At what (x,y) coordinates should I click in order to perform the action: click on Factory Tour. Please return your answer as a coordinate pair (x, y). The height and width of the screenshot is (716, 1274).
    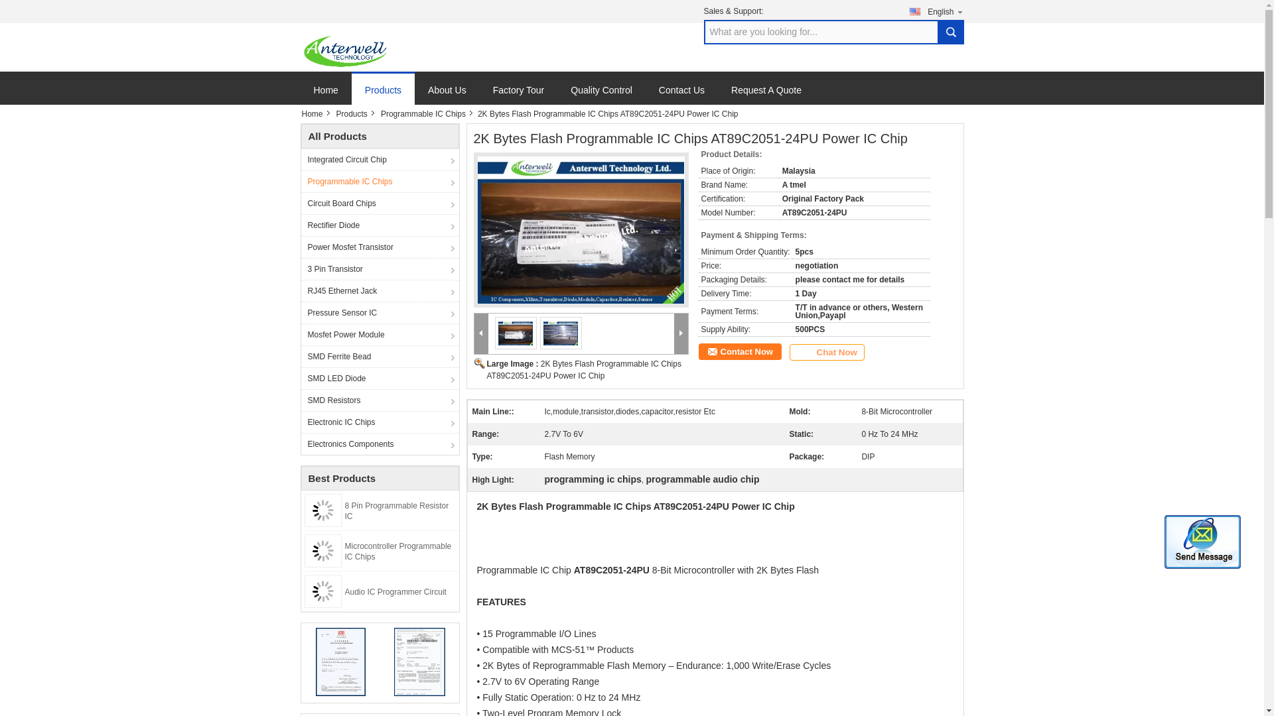
    Looking at the image, I should click on (519, 95).